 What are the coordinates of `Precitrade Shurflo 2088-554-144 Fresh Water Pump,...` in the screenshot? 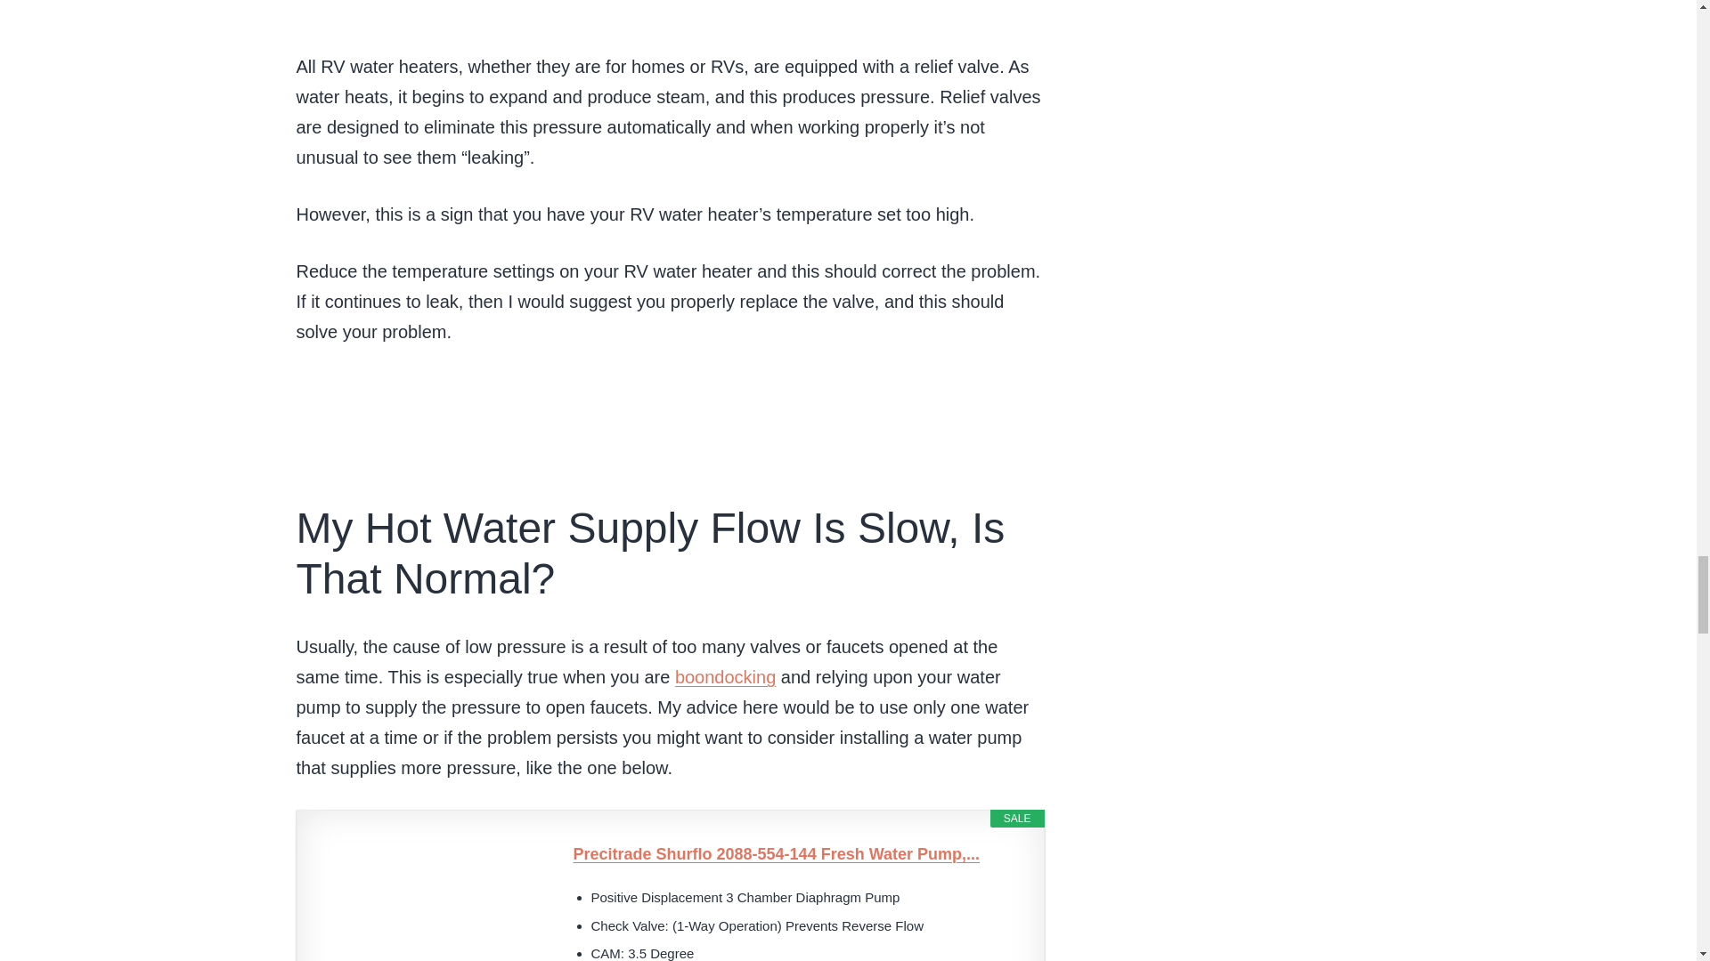 It's located at (426, 901).